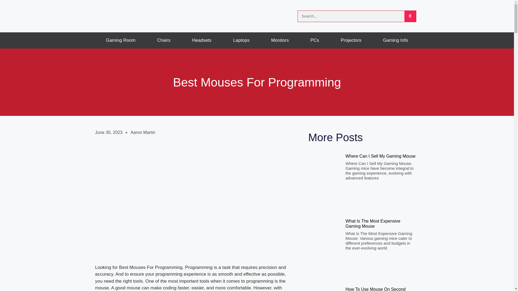 The width and height of the screenshot is (518, 291). I want to click on Projectors, so click(351, 40).